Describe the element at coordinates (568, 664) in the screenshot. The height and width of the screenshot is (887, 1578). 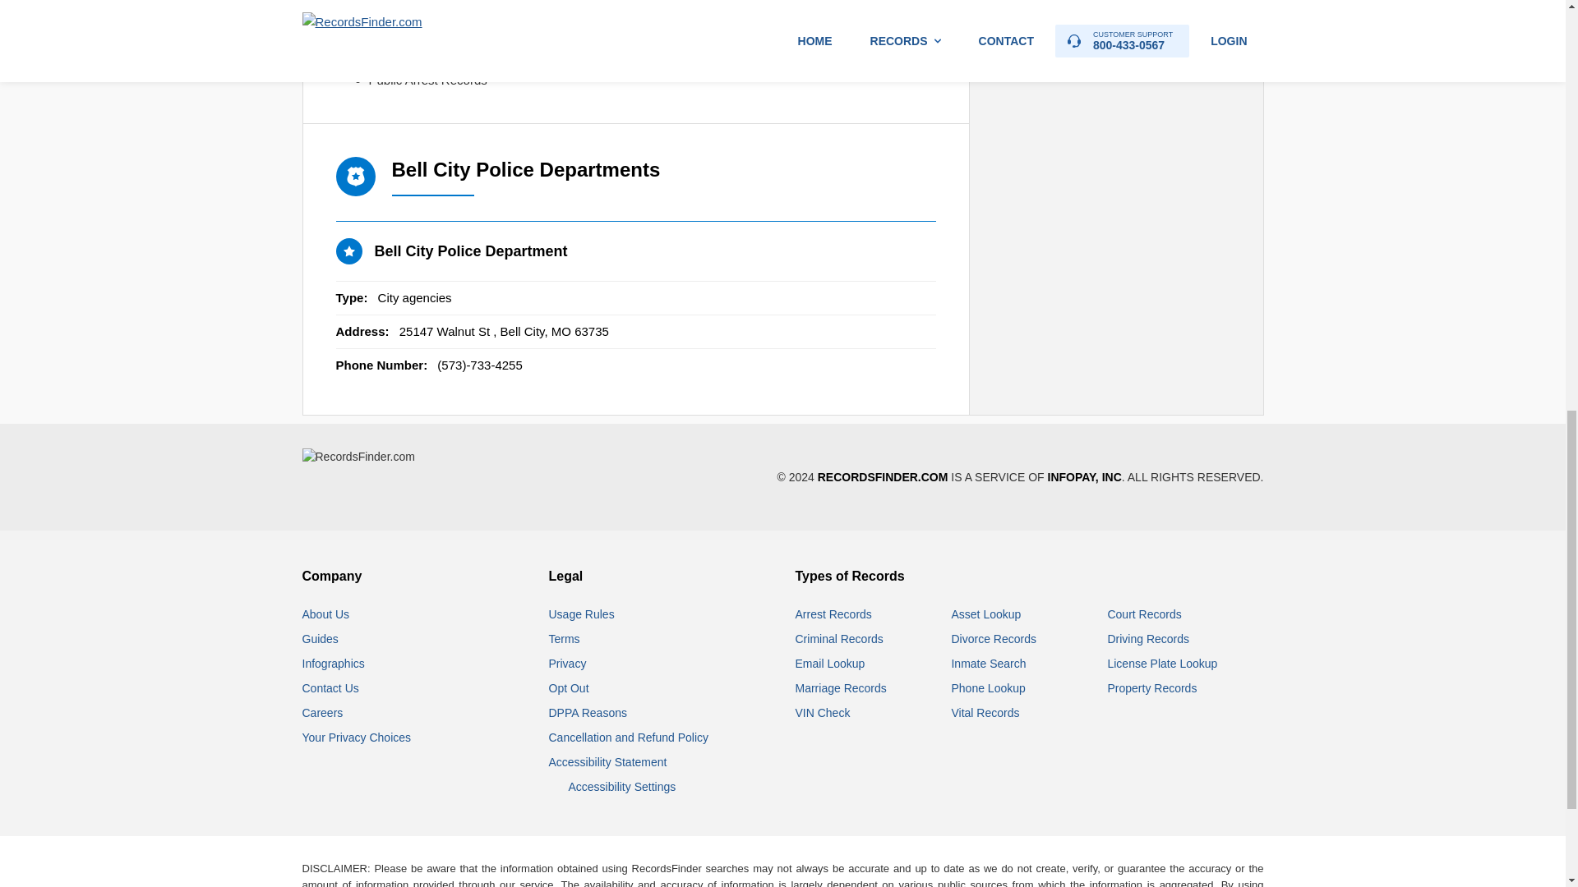
I see `RecordsFinder.com Privacy Policy` at that location.